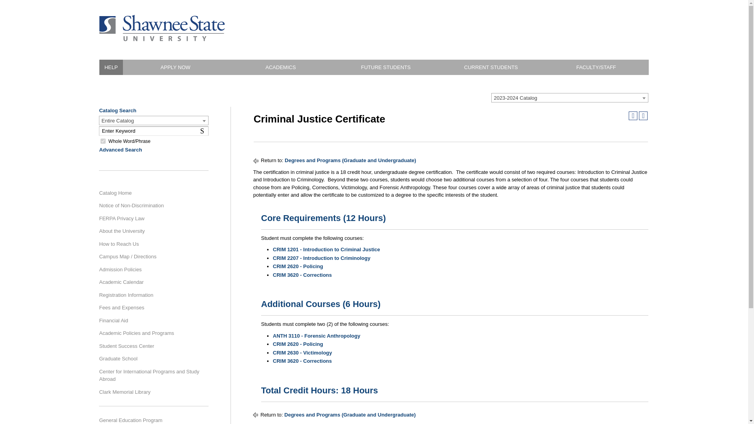 This screenshot has height=424, width=754. Describe the element at coordinates (8, 5) in the screenshot. I see `Exact Match` at that location.